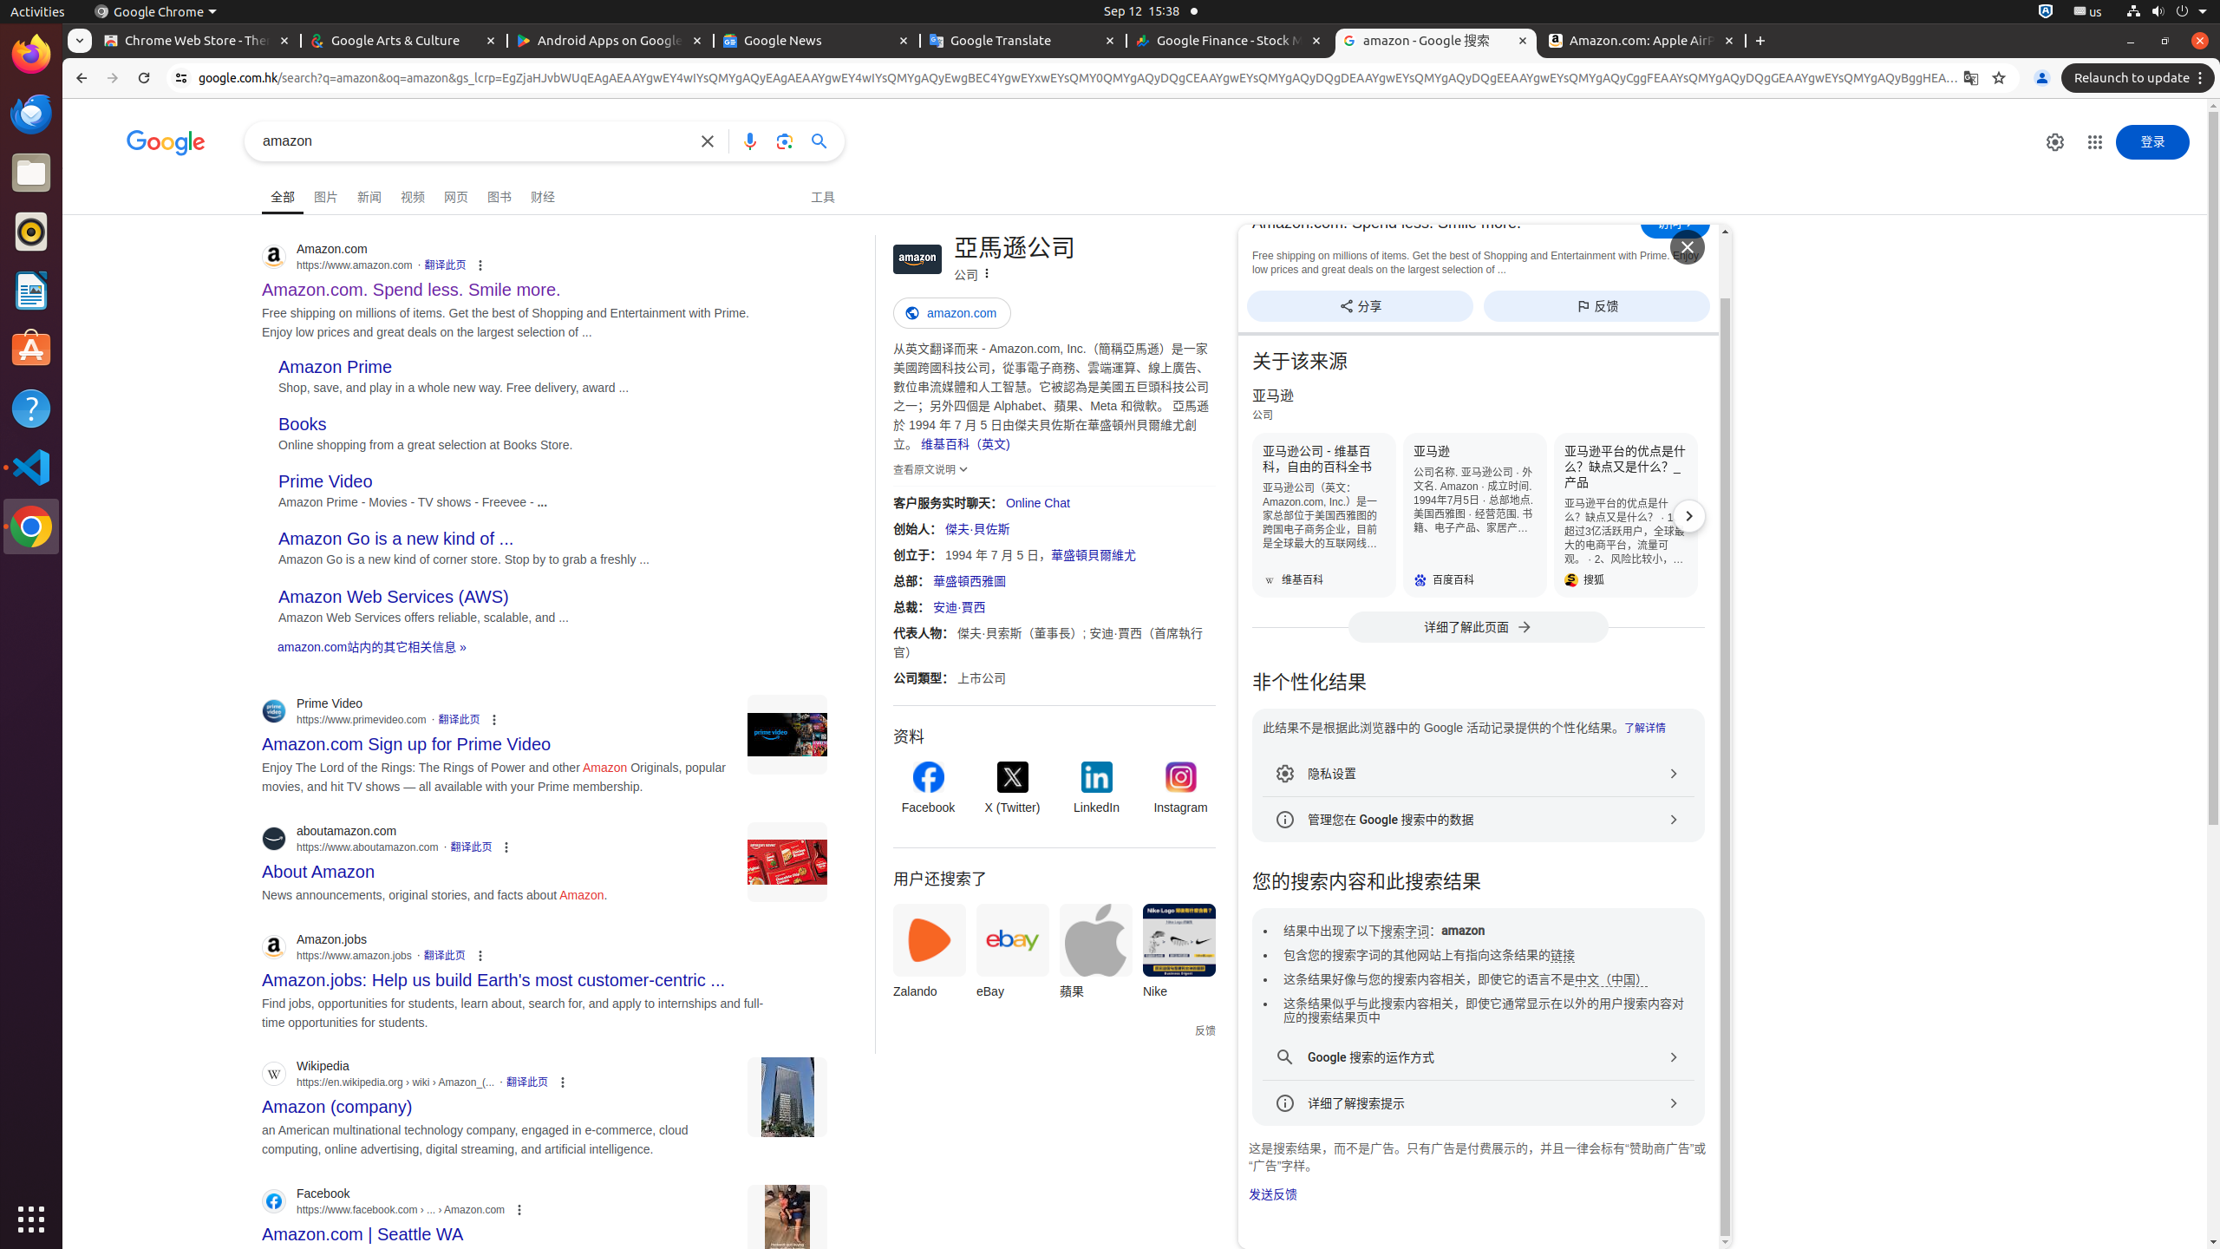  Describe the element at coordinates (1436, 42) in the screenshot. I see `amazon - Google 搜索 - Memory usage - 86.9 MB` at that location.